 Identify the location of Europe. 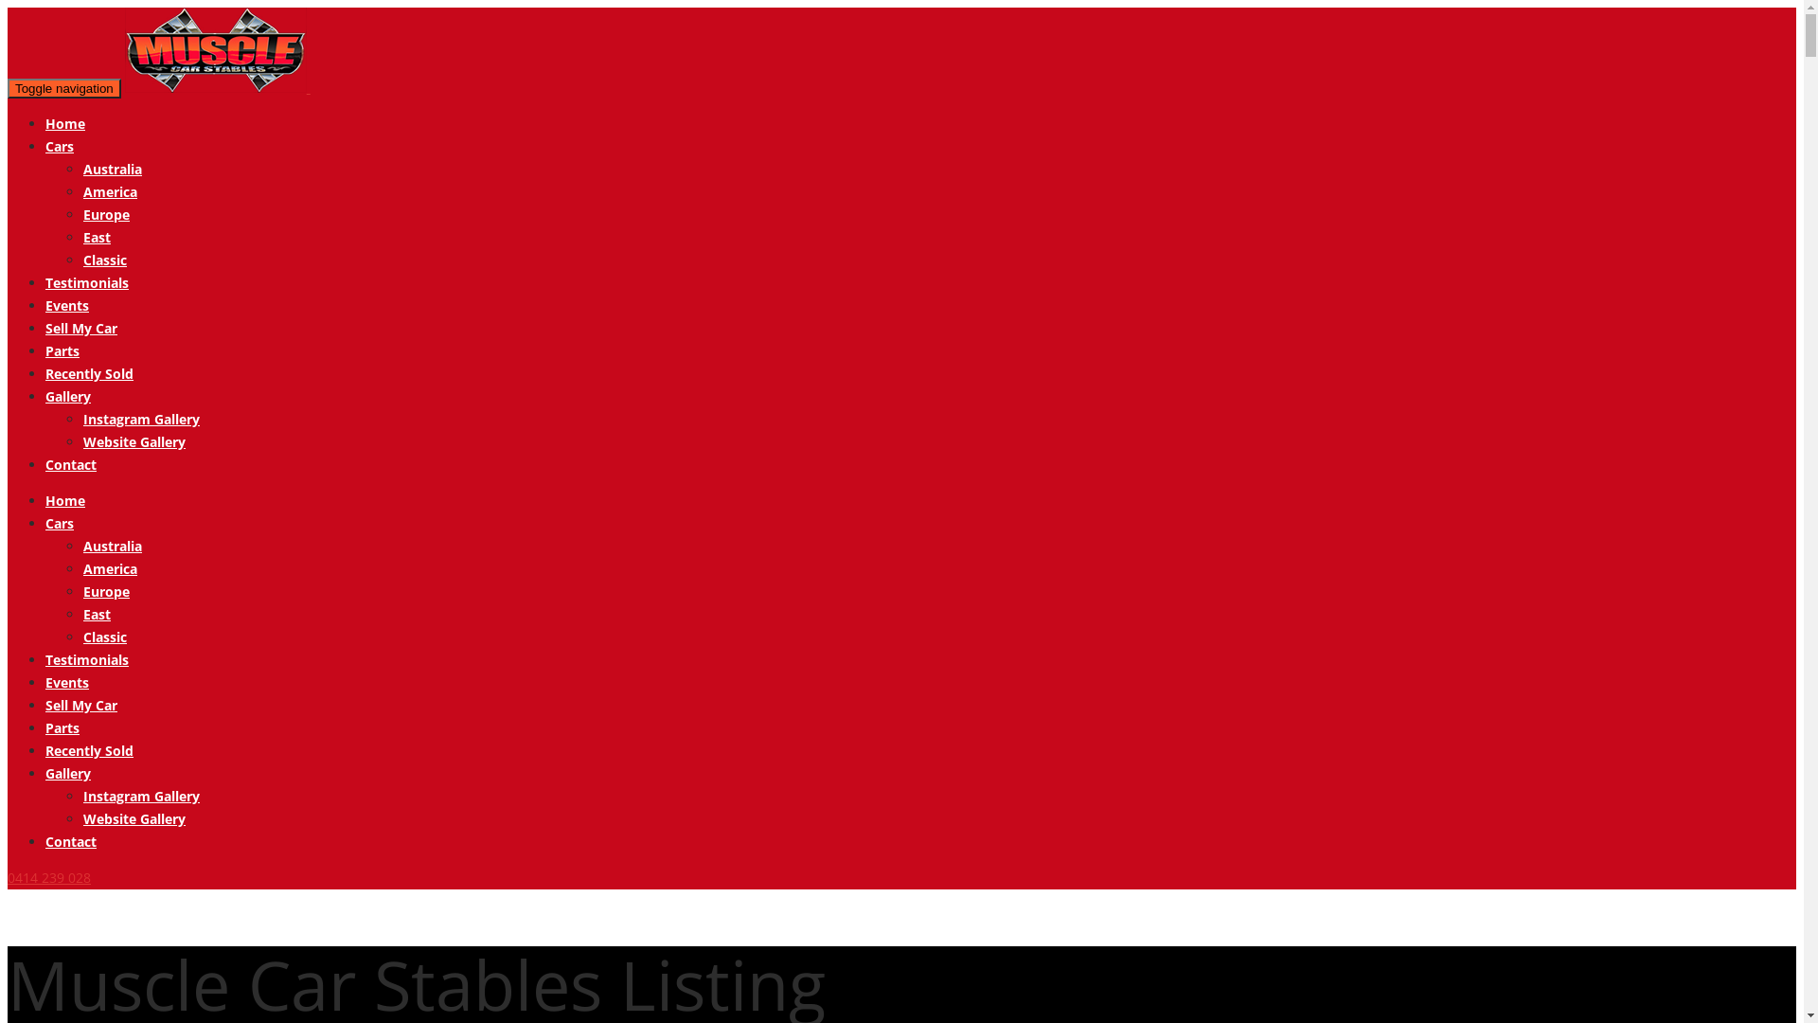
(106, 214).